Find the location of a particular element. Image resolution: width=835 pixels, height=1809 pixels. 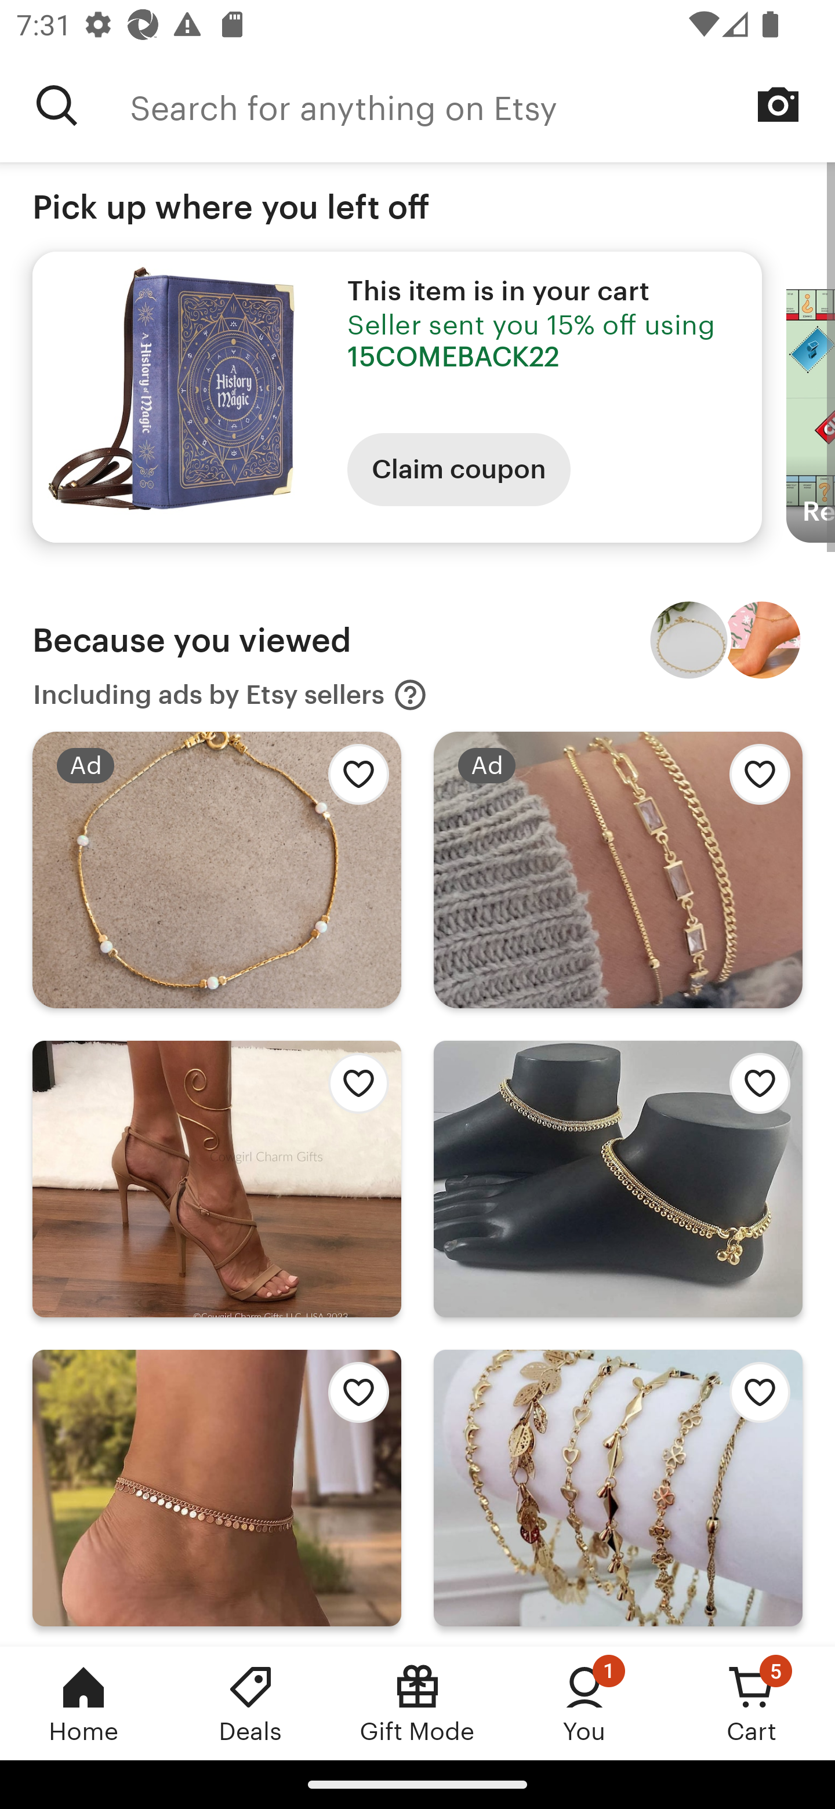

Claim coupon is located at coordinates (459, 470).